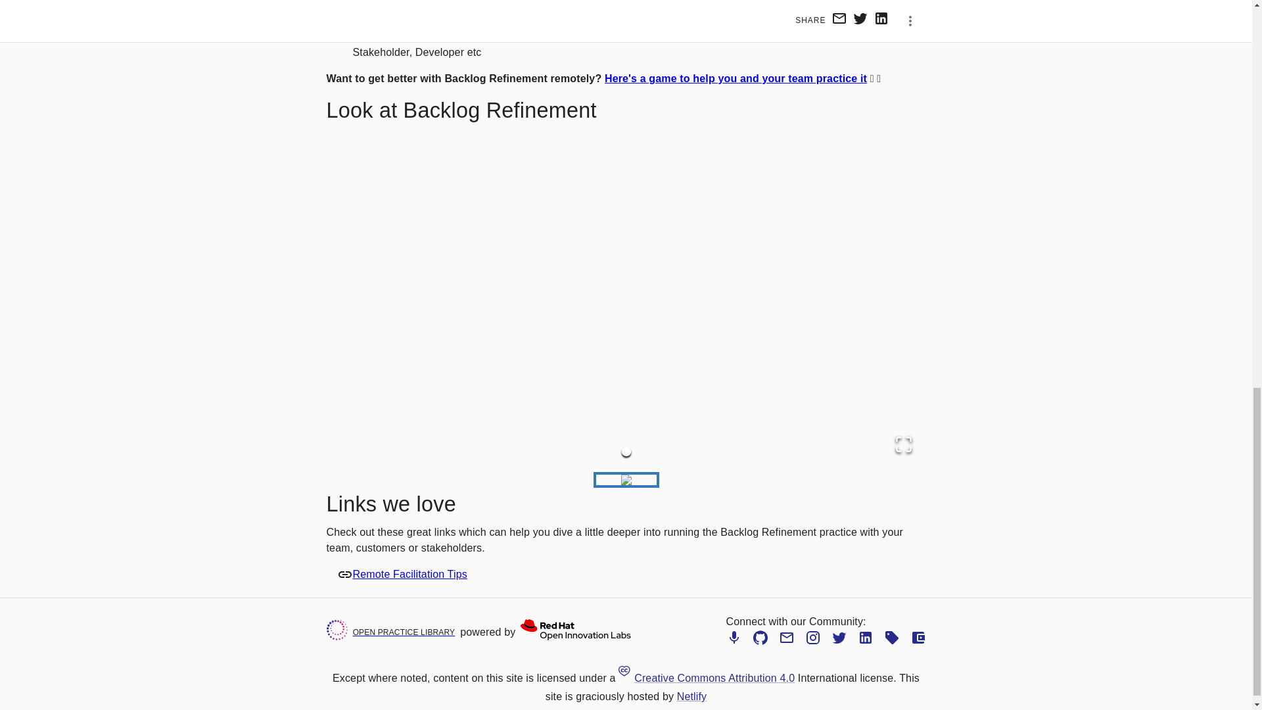 This screenshot has height=710, width=1262. What do you see at coordinates (706, 678) in the screenshot?
I see `Creative Commons Attribution 4.0` at bounding box center [706, 678].